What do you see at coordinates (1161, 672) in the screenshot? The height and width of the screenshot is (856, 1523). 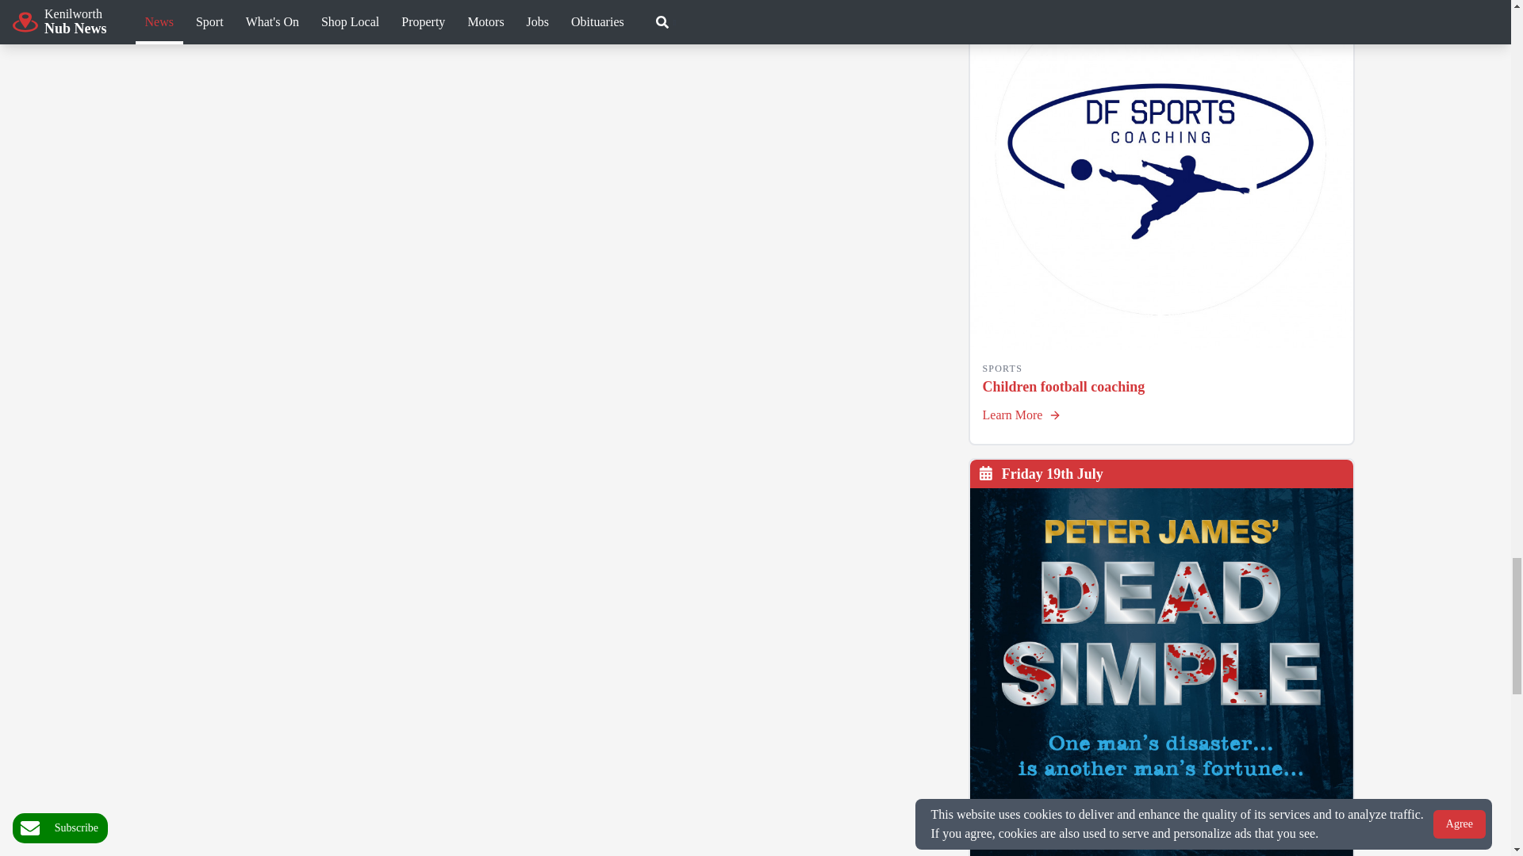 I see `Dead Simple` at bounding box center [1161, 672].